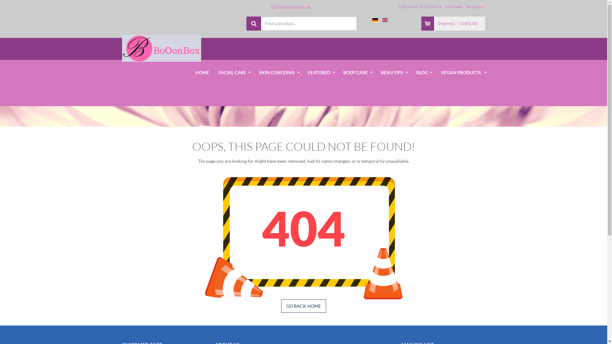 The height and width of the screenshot is (344, 612). I want to click on English (UK), so click(385, 20).